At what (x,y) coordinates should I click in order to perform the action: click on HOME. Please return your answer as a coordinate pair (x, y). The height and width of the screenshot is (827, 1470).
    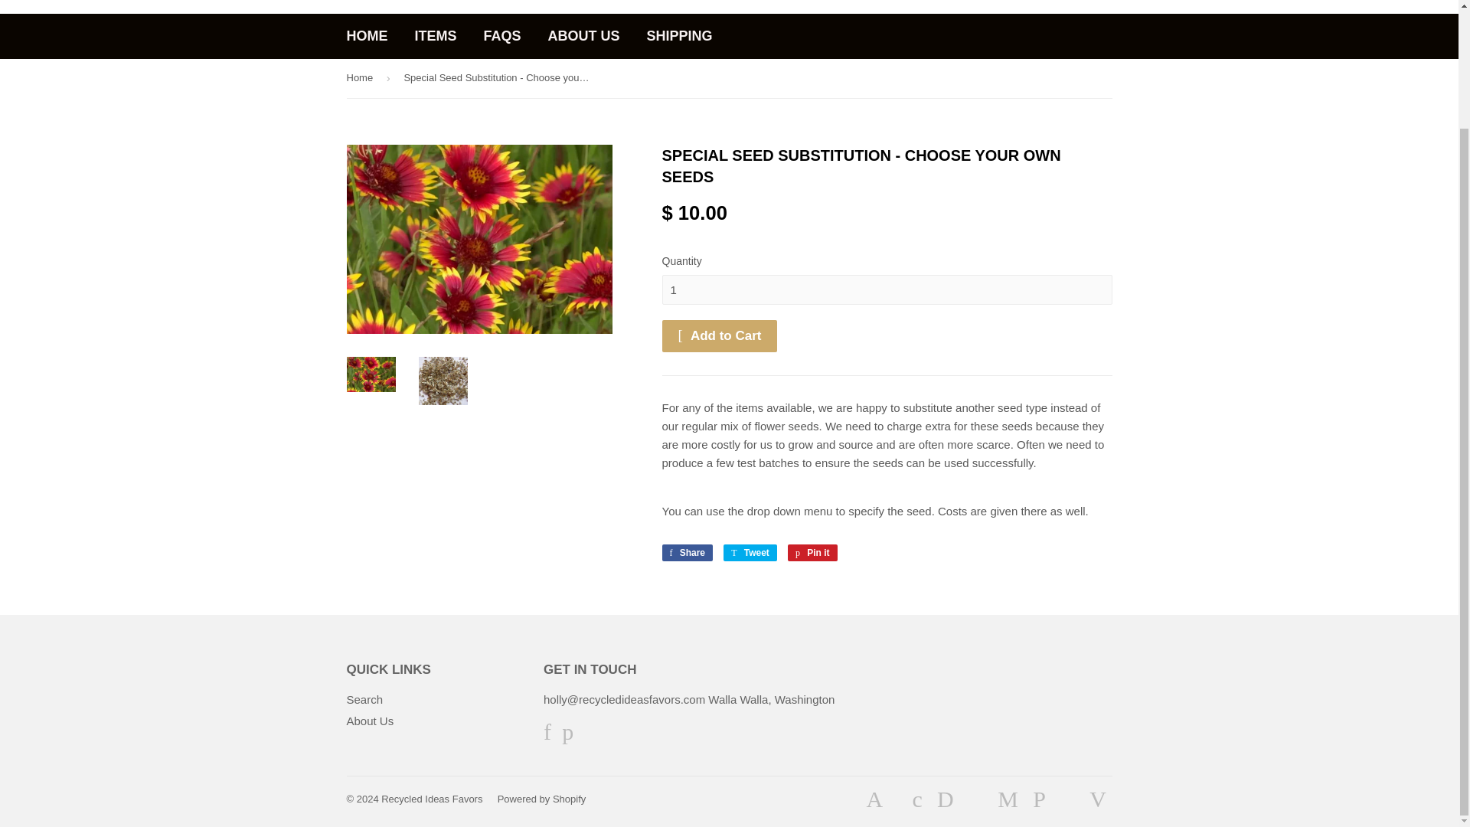
    Looking at the image, I should click on (367, 36).